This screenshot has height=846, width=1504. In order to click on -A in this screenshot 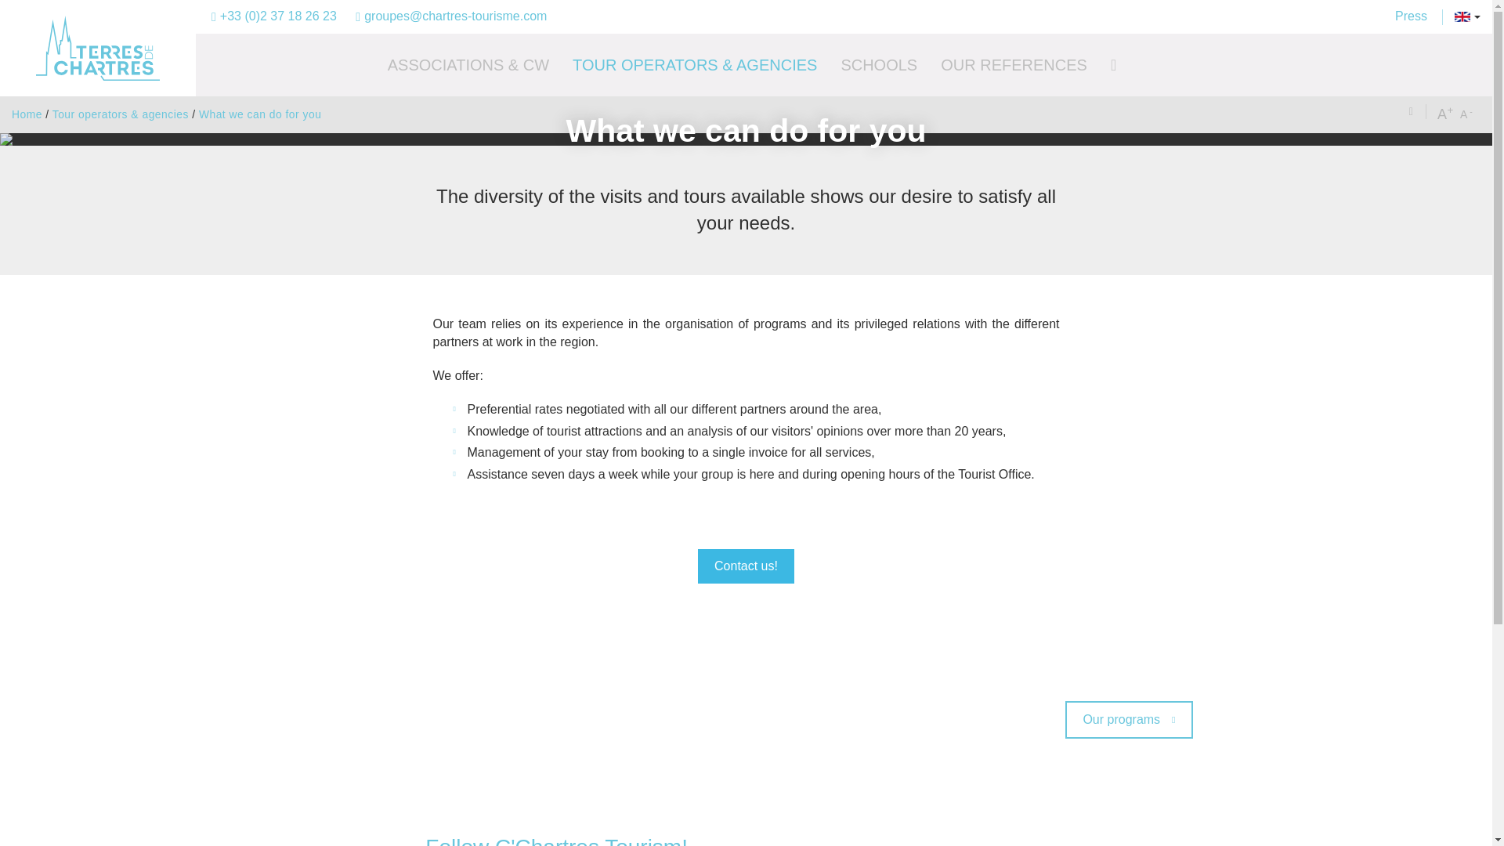, I will do `click(1468, 114)`.